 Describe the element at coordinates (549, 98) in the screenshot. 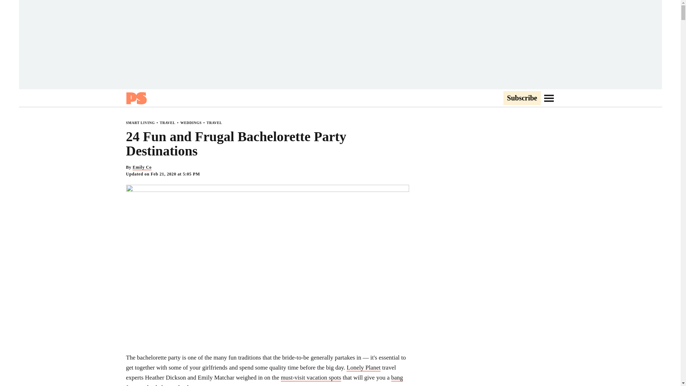

I see `Go to Navigation` at that location.